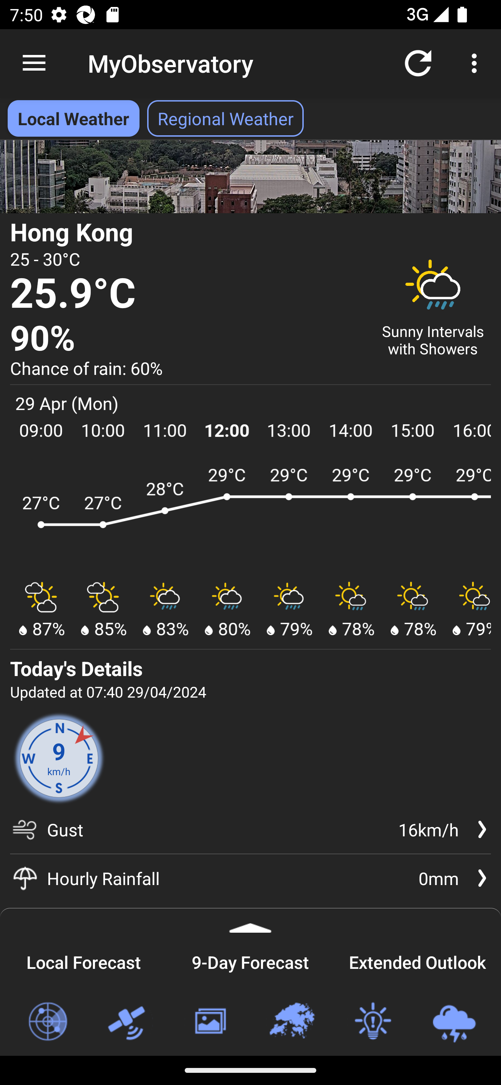 The height and width of the screenshot is (1085, 501). Describe the element at coordinates (225, 118) in the screenshot. I see `Regional Weather Select Regional Weather` at that location.